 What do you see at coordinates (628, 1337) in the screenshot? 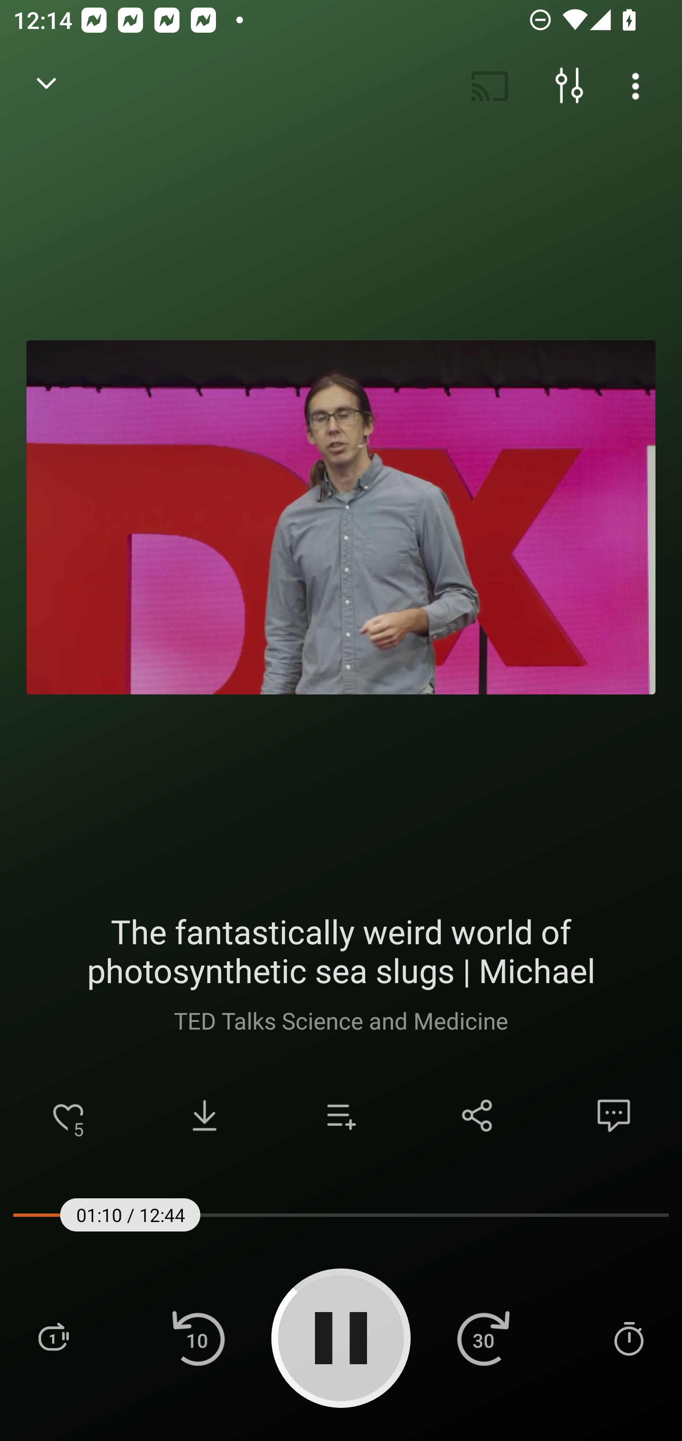
I see `Sleep Timer ` at bounding box center [628, 1337].